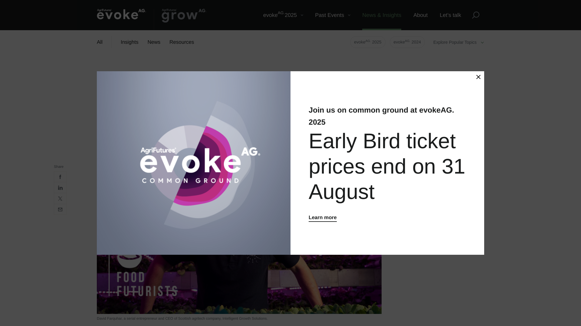 The image size is (581, 326). I want to click on Resources, so click(122, 19).